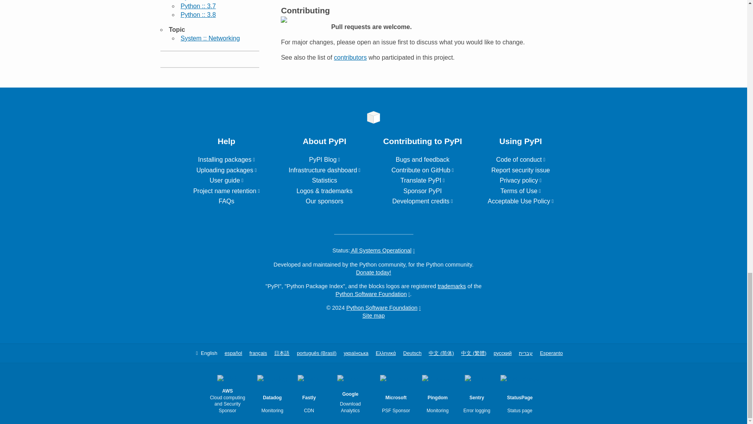  Describe the element at coordinates (210, 38) in the screenshot. I see `System :: Networking` at that location.